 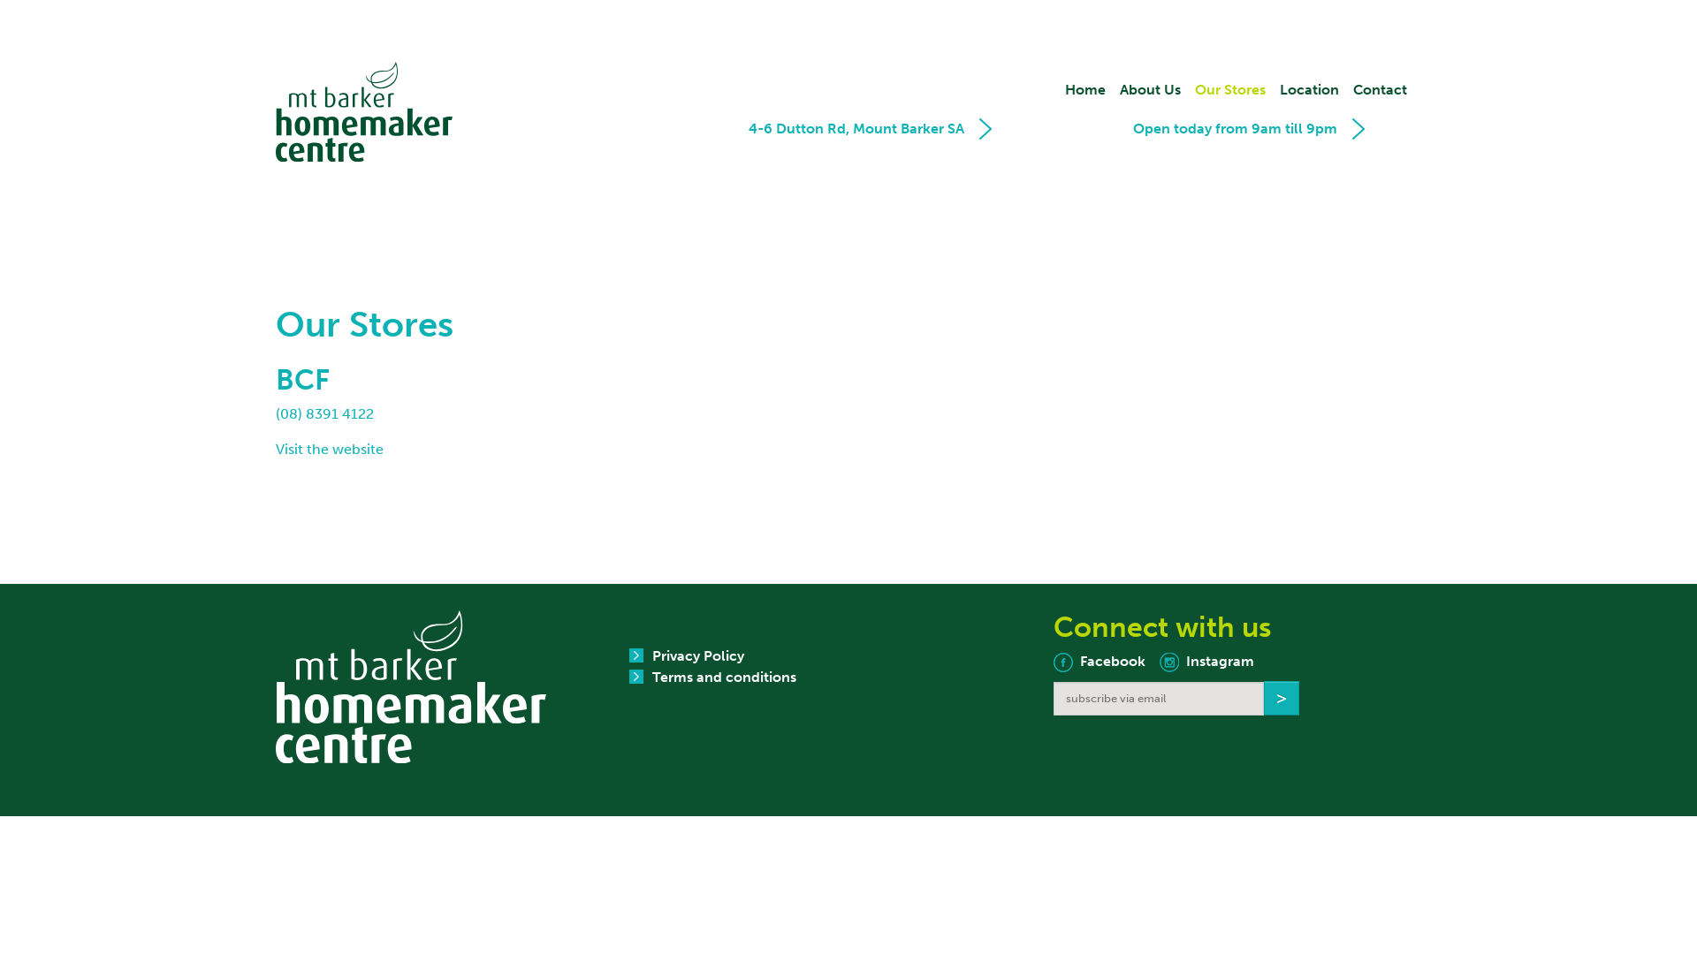 I want to click on Privacy Policy, so click(x=698, y=655).